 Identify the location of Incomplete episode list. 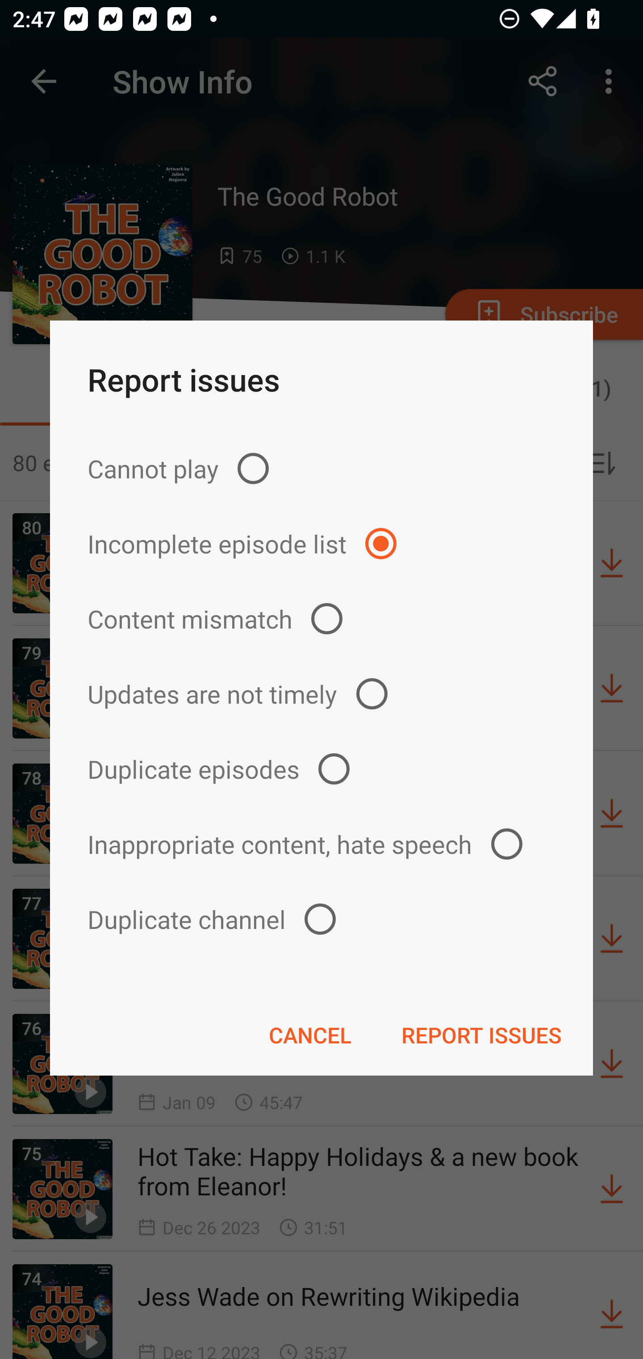
(321, 544).